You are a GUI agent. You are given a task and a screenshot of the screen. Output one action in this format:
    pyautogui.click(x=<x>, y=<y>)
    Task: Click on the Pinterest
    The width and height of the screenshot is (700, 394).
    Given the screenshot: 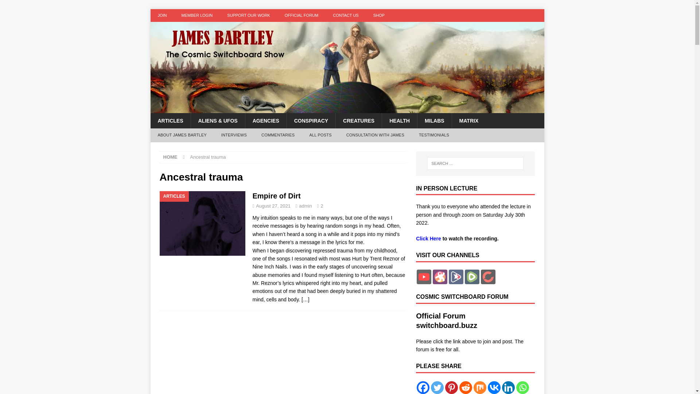 What is the action you would take?
    pyautogui.click(x=451, y=387)
    